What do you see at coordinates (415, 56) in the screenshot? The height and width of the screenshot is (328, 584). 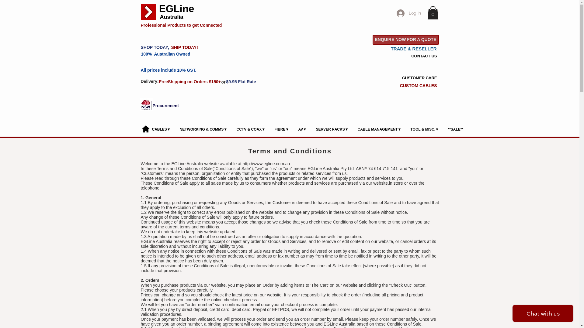 I see `CONTACT US` at bounding box center [415, 56].